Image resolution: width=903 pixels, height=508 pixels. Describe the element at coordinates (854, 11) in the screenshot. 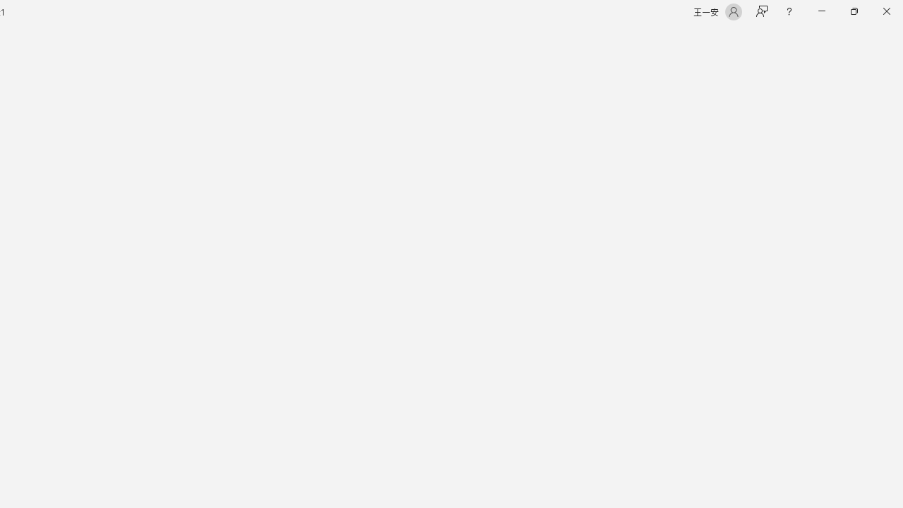

I see `Restore Down` at that location.